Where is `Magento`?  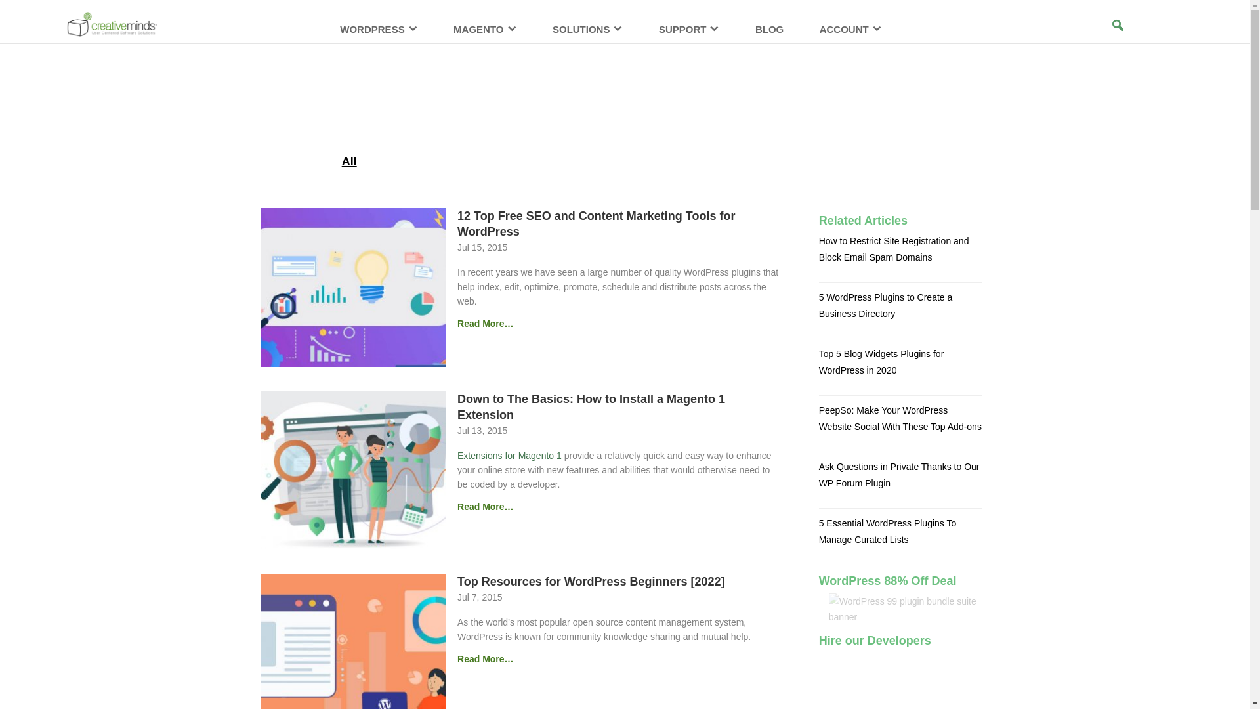 Magento is located at coordinates (475, 161).